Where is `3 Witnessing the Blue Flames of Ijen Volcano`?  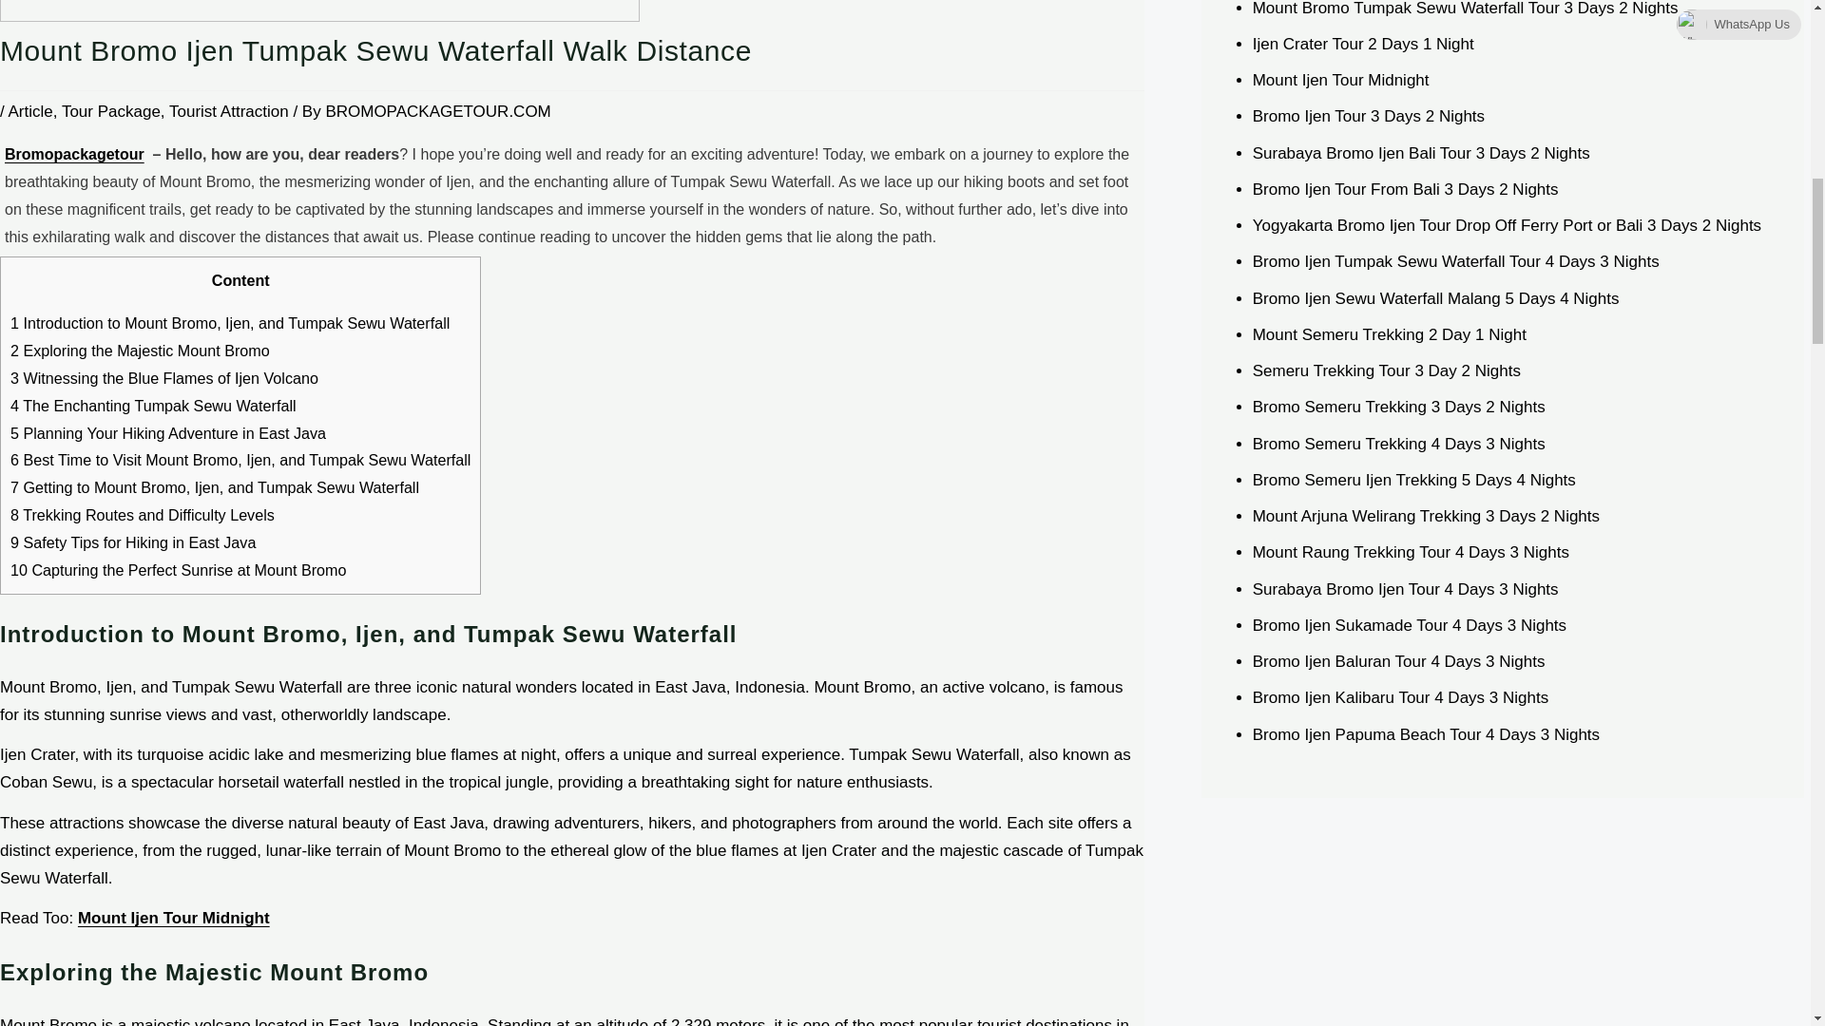
3 Witnessing the Blue Flames of Ijen Volcano is located at coordinates (163, 378).